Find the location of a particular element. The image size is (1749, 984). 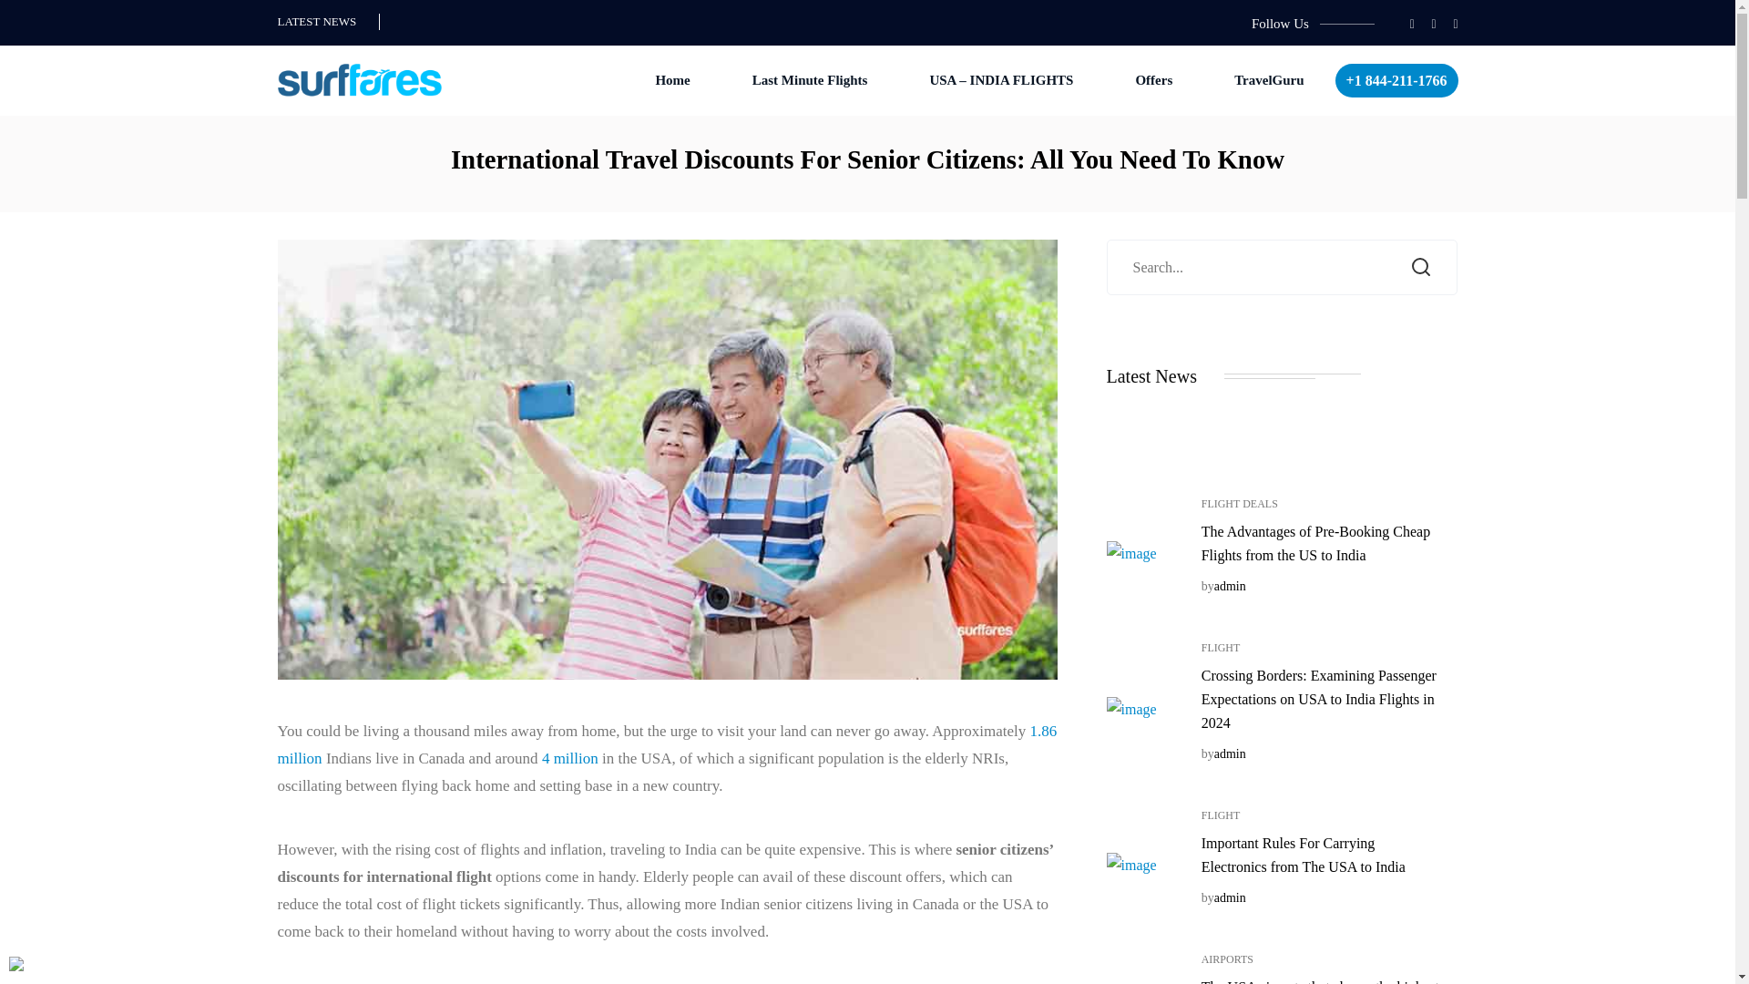

4 million is located at coordinates (570, 758).